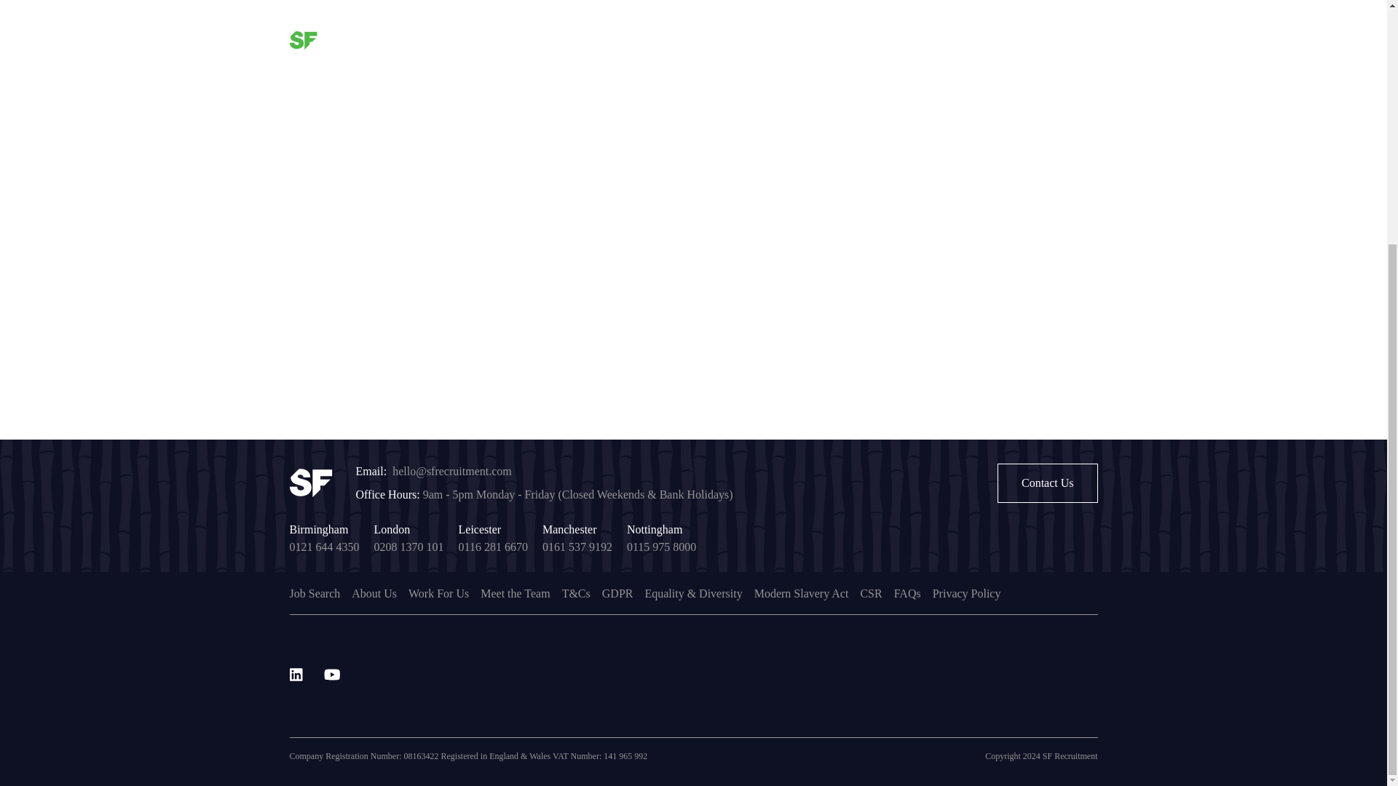 Image resolution: width=1398 pixels, height=786 pixels. What do you see at coordinates (907, 594) in the screenshot?
I see `FAQs` at bounding box center [907, 594].